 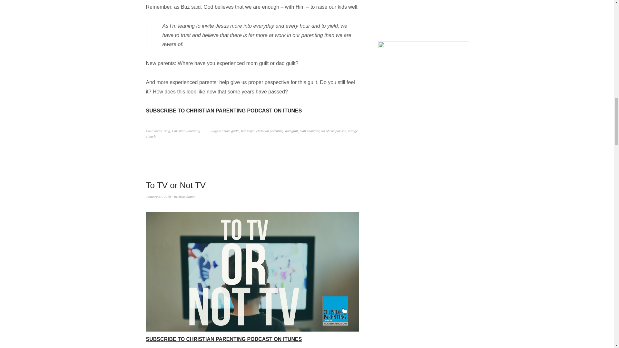 I want to click on dad guilt, so click(x=291, y=130).